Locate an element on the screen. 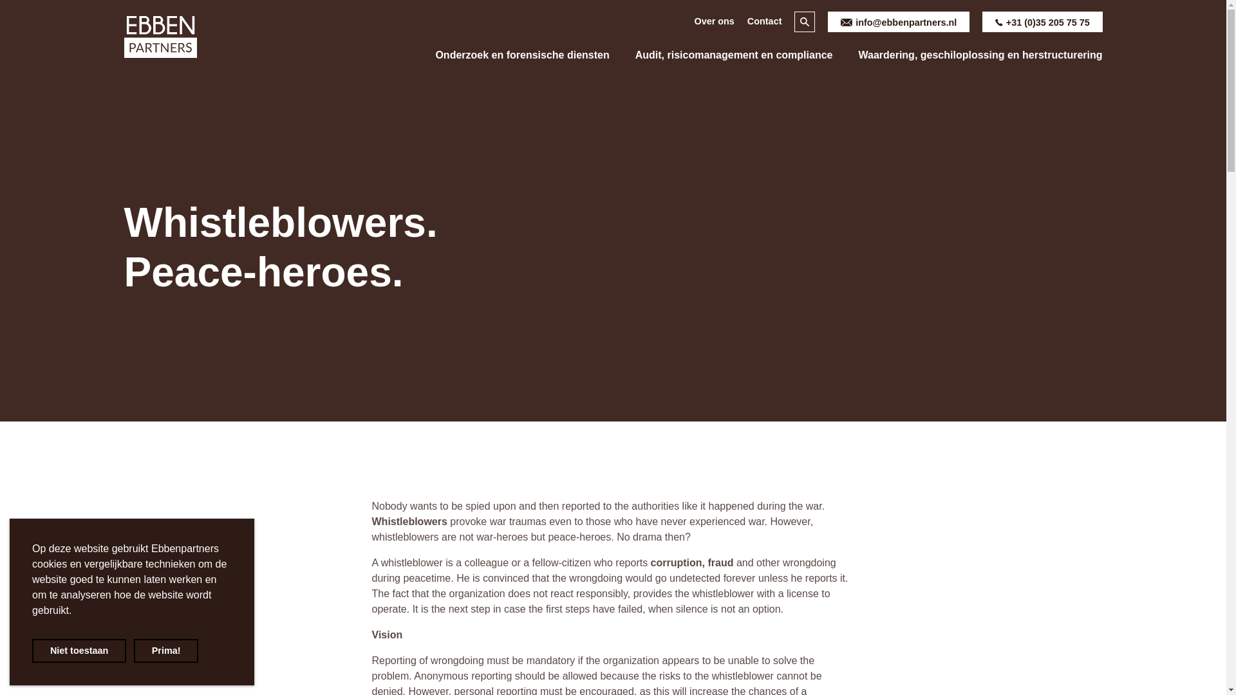  Contact is located at coordinates (765, 22).